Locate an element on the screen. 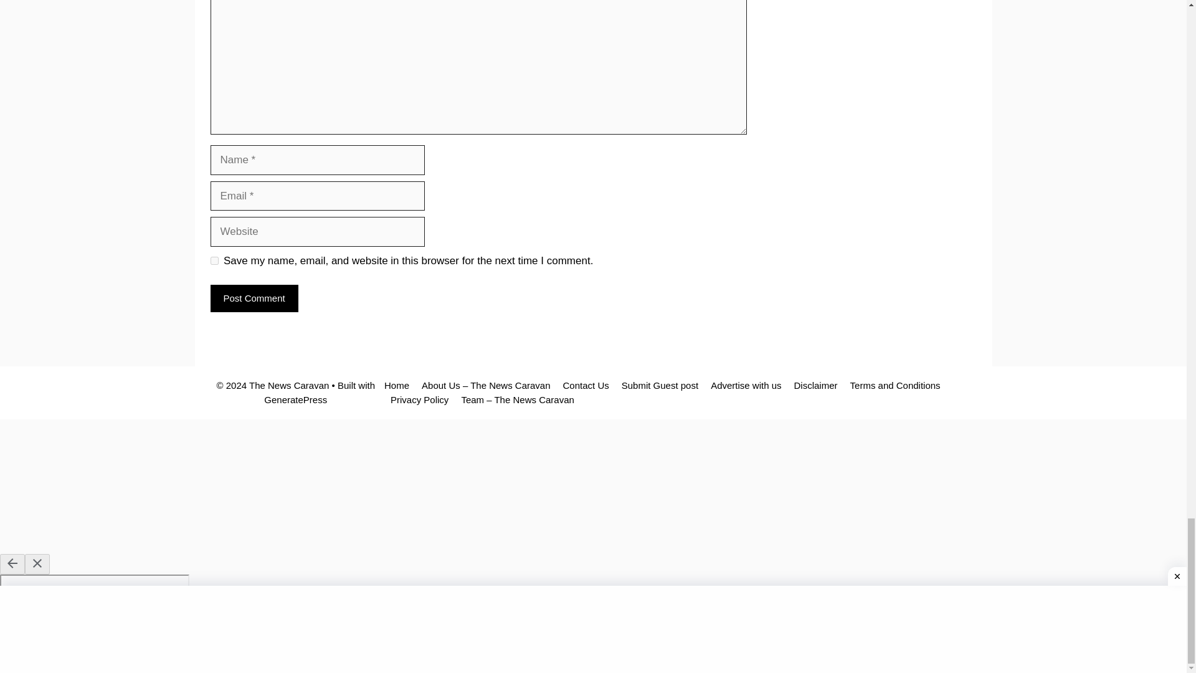  Terms and Conditions is located at coordinates (895, 385).